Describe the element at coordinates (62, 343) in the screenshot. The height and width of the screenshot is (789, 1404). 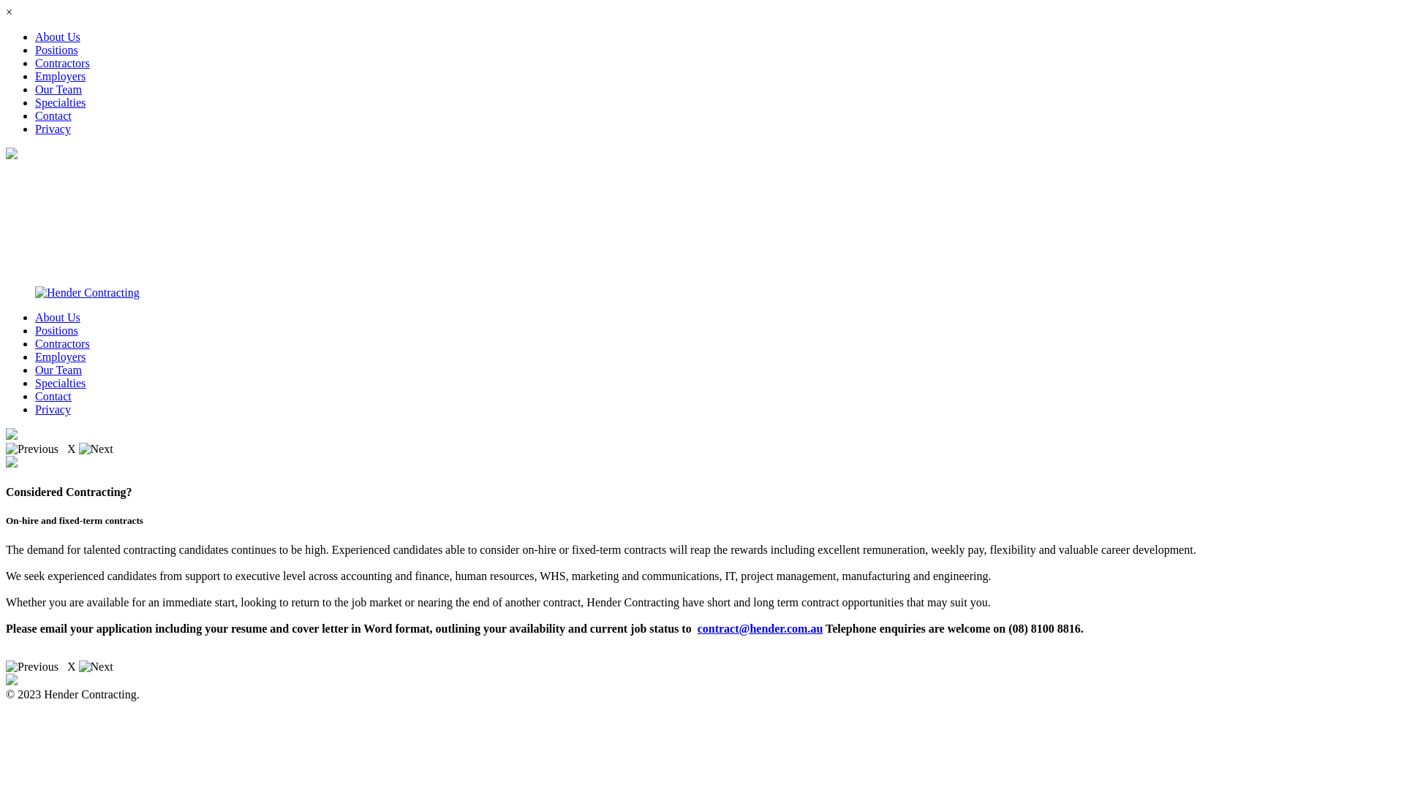
I see `Contractors` at that location.